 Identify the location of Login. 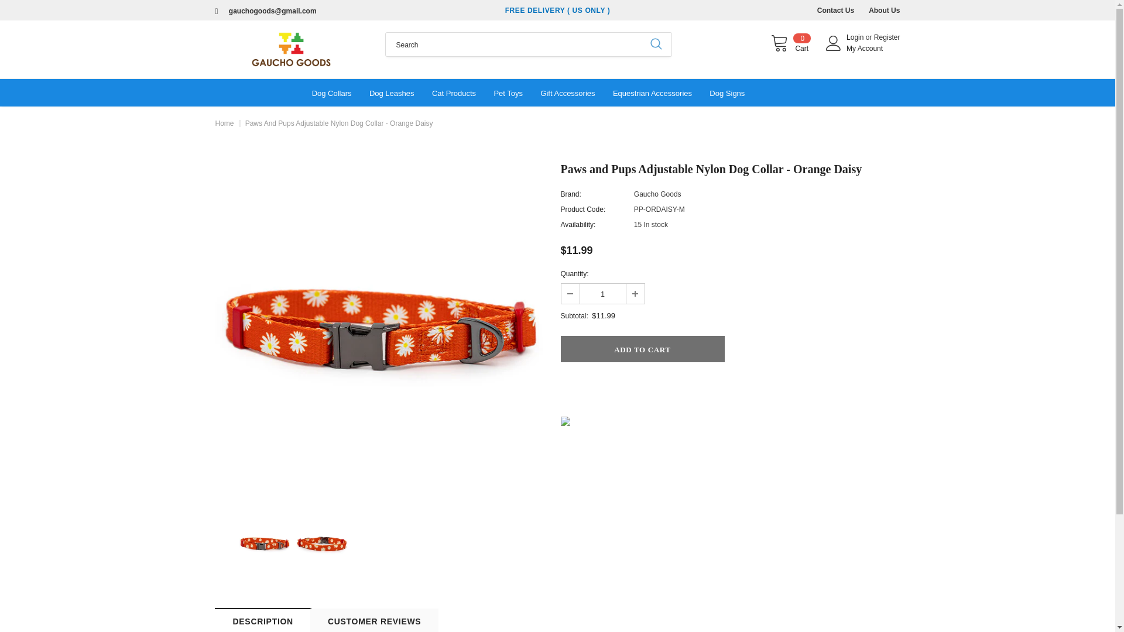
(567, 92).